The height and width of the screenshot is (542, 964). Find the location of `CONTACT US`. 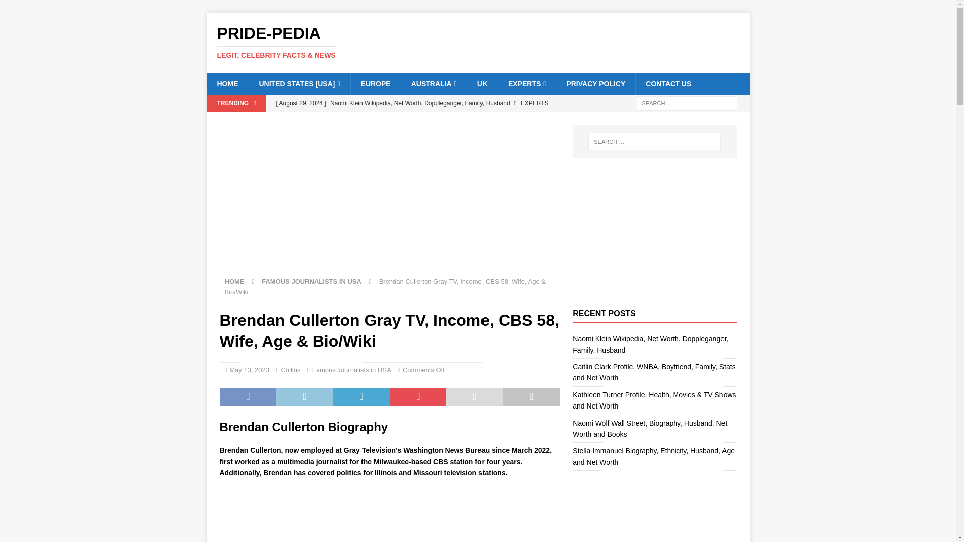

CONTACT US is located at coordinates (668, 83).